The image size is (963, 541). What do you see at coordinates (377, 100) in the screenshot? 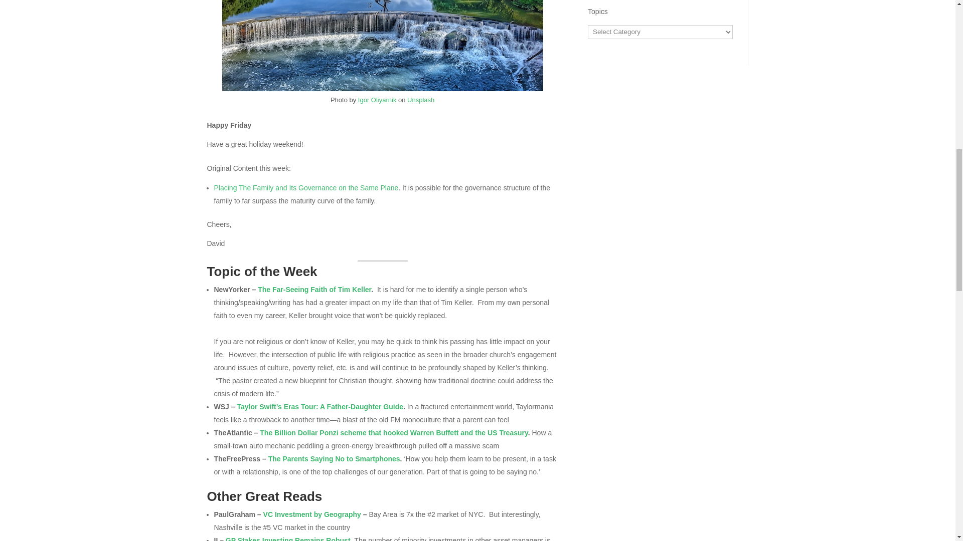
I see `Igor Oliyarnik` at bounding box center [377, 100].